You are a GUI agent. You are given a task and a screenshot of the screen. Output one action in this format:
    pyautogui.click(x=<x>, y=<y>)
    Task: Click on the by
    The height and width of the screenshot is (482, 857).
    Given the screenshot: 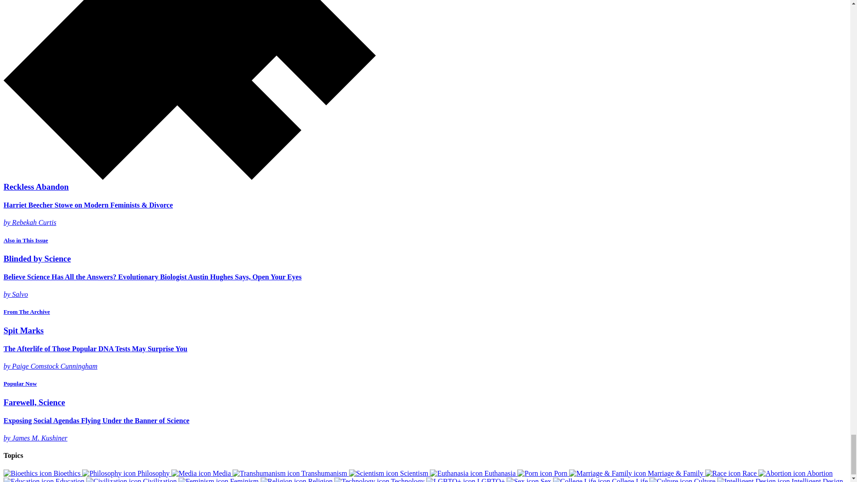 What is the action you would take?
    pyautogui.click(x=7, y=438)
    